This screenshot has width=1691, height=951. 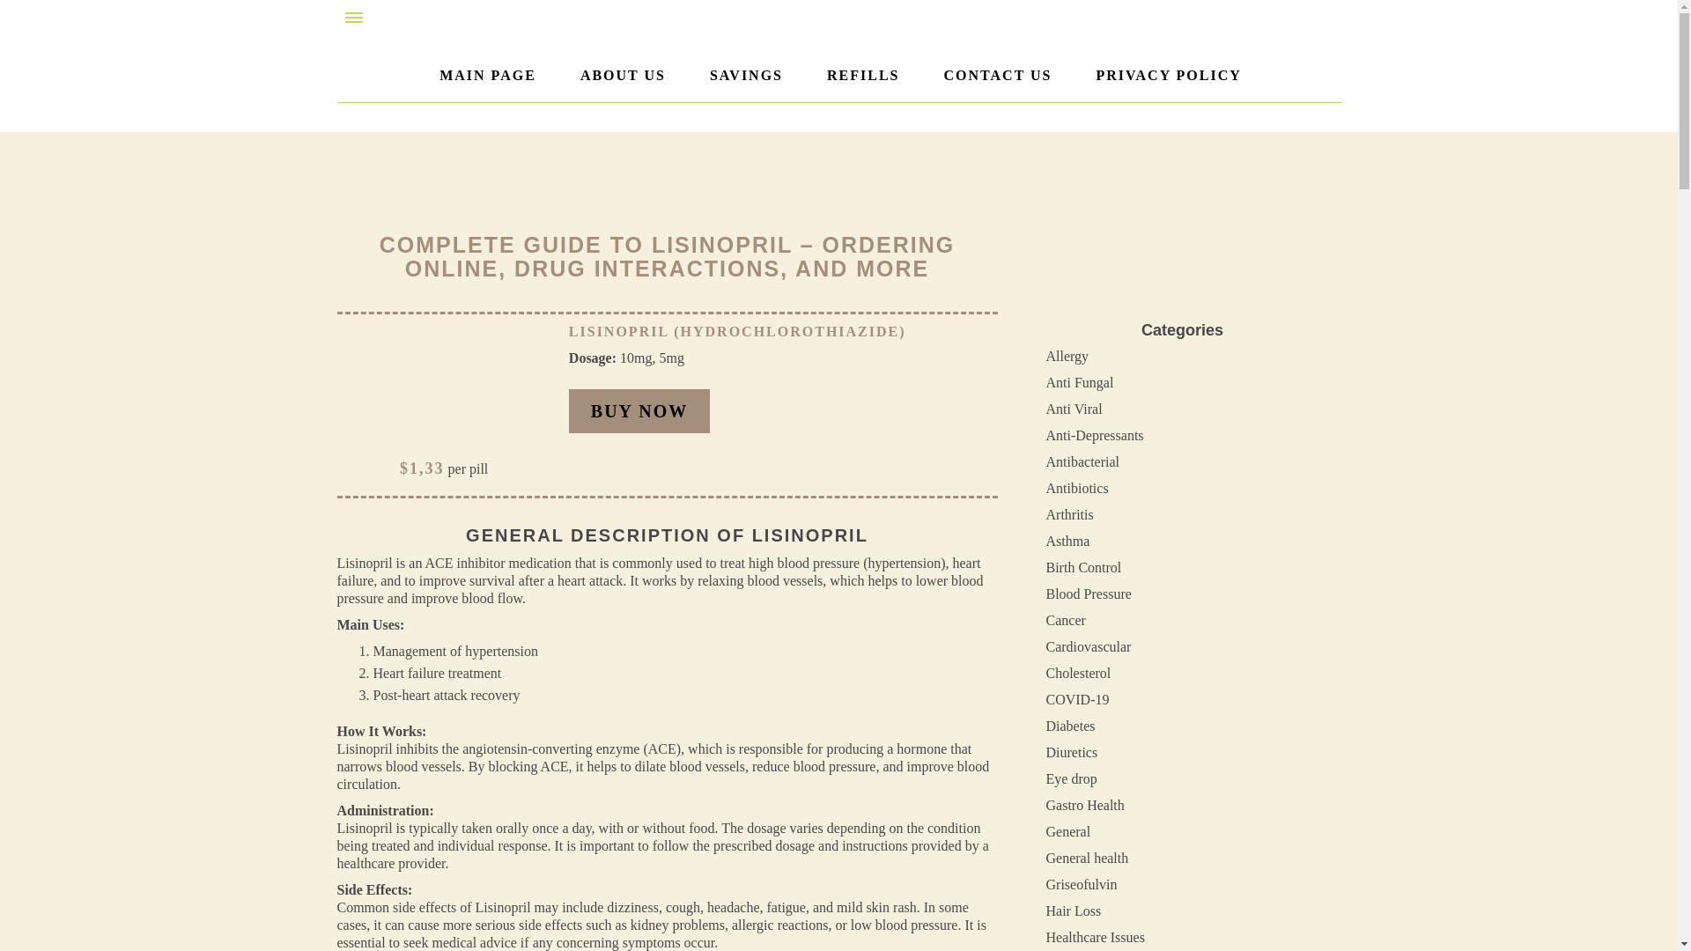 What do you see at coordinates (1080, 382) in the screenshot?
I see `Anti Fungal` at bounding box center [1080, 382].